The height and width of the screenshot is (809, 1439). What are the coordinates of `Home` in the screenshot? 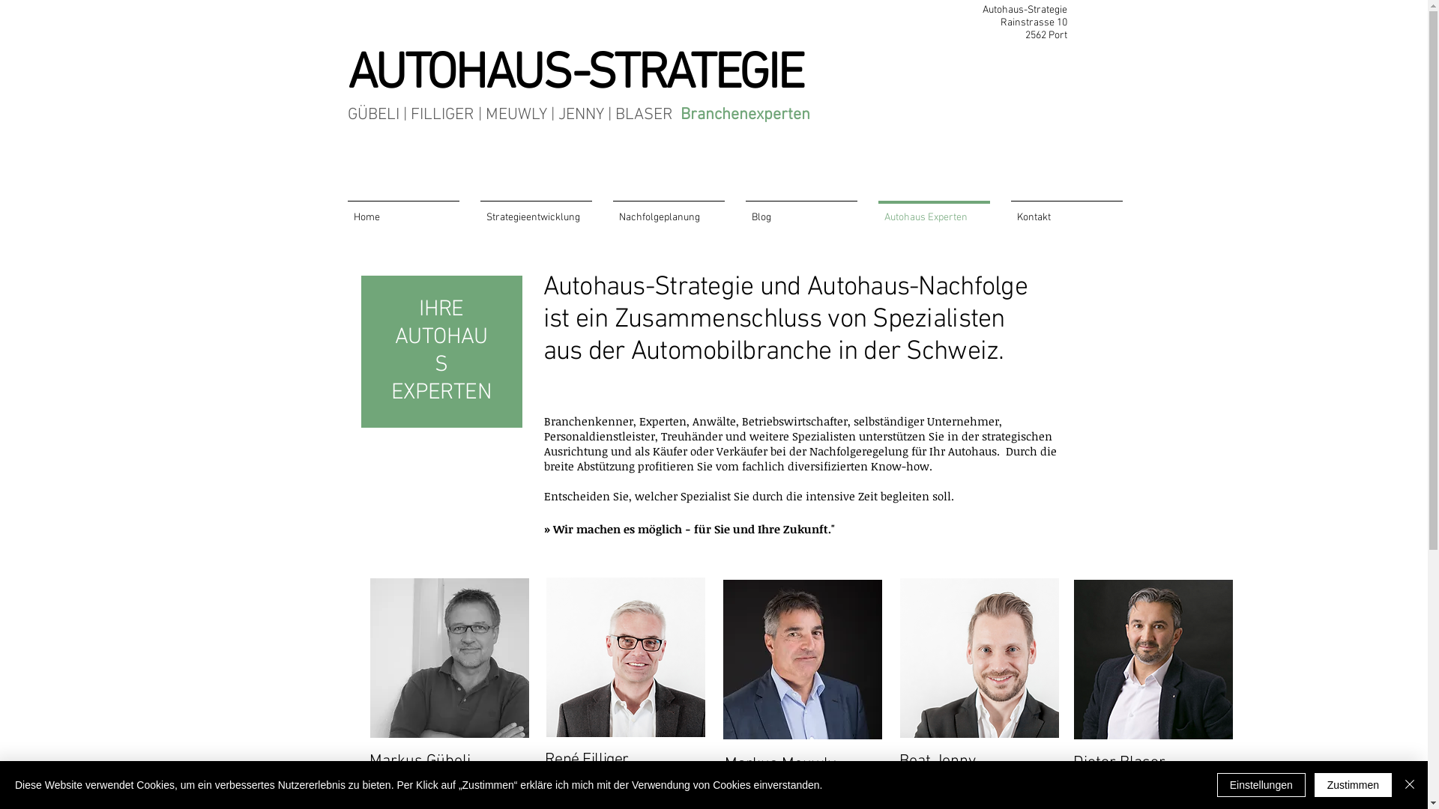 It's located at (403, 211).